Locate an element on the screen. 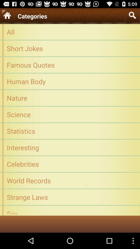  choose the icon below the all item is located at coordinates (70, 48).